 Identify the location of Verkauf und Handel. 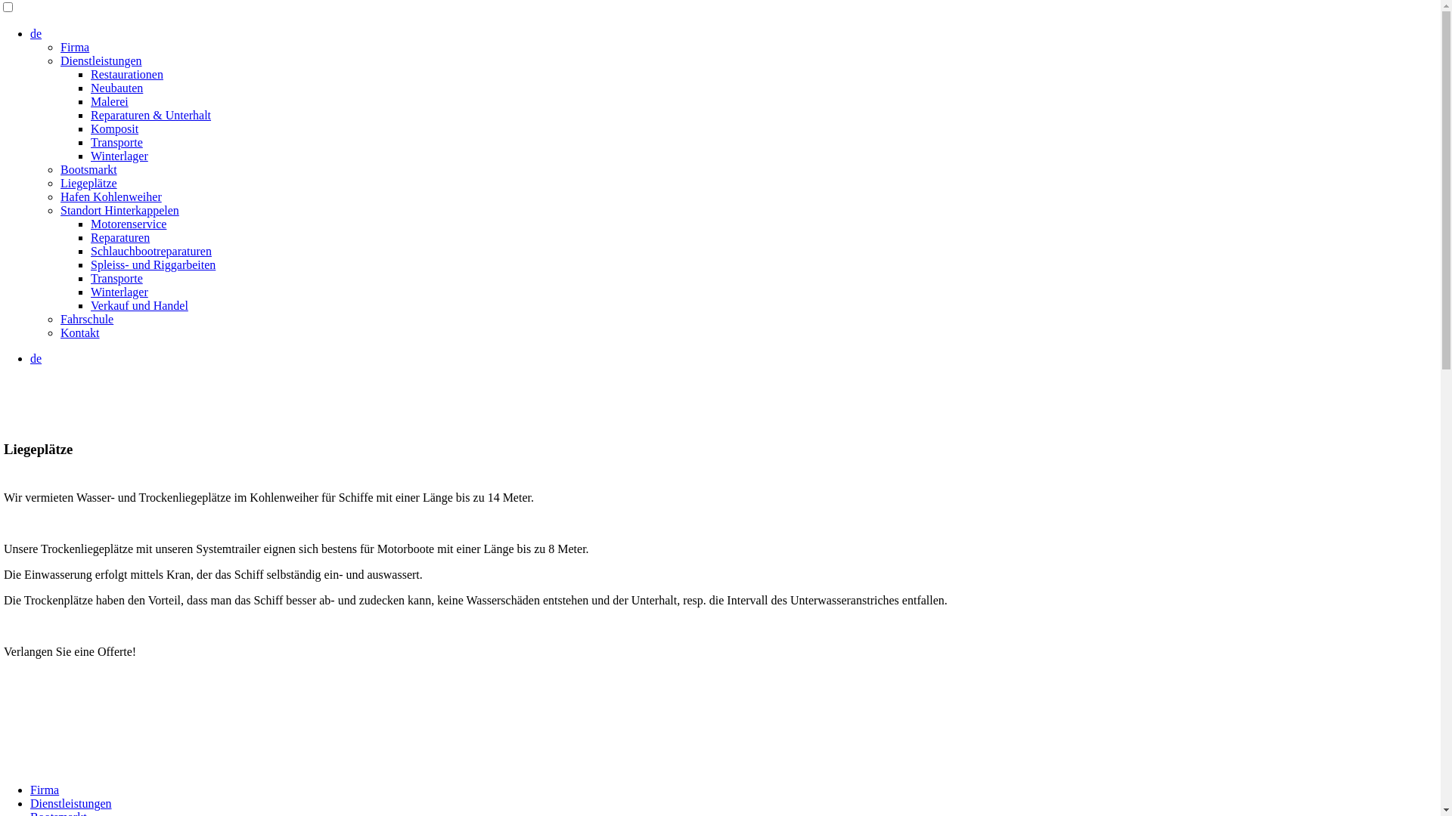
(139, 305).